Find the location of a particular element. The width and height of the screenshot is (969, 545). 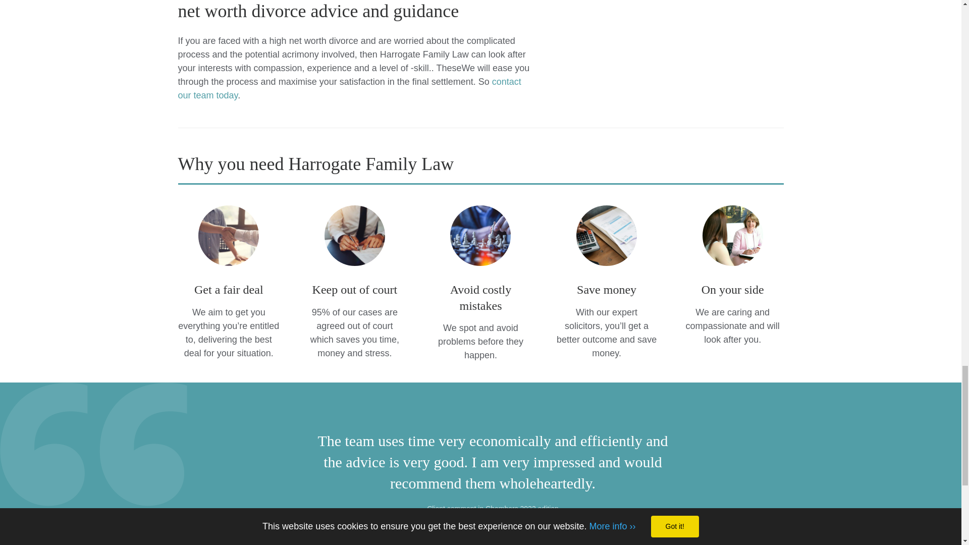

The Harrogate Family Law team is located at coordinates (733, 236).